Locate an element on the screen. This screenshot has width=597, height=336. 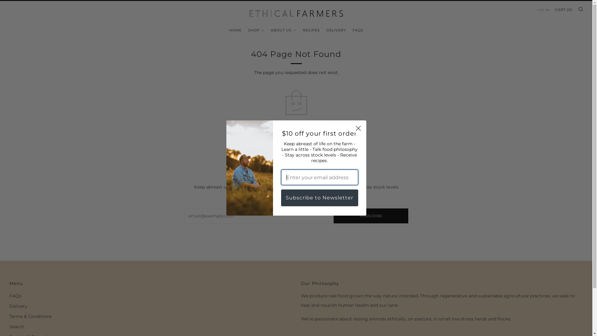
HOME is located at coordinates (235, 30).